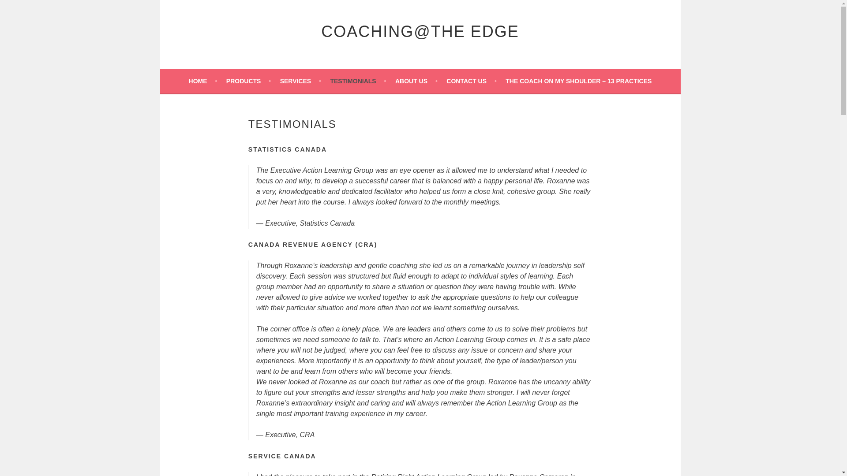 This screenshot has width=847, height=476. I want to click on TESTIMONIALS, so click(358, 81).